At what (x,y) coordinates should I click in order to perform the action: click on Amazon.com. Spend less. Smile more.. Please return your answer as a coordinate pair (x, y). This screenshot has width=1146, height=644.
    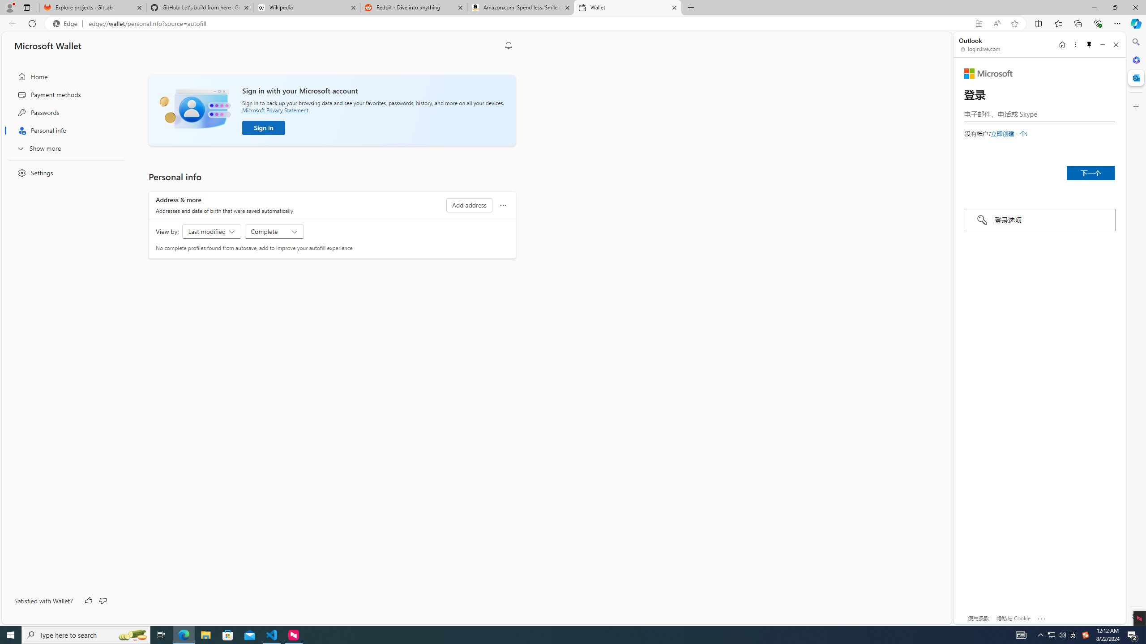
    Looking at the image, I should click on (520, 8).